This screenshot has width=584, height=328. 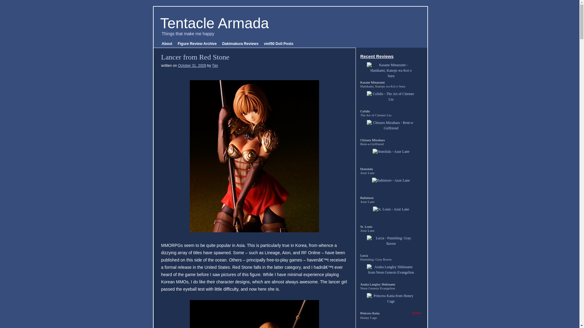 I want to click on Tentacle Armada, so click(x=214, y=23).